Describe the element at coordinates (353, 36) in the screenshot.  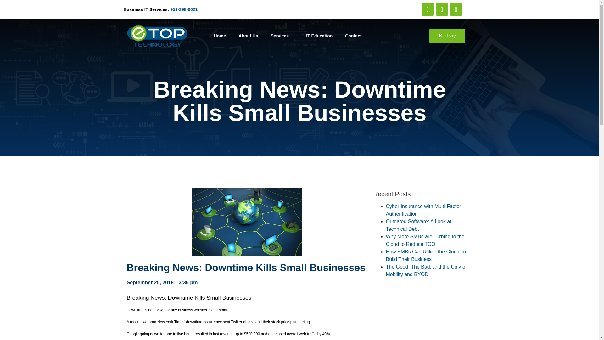
I see `Contact` at that location.